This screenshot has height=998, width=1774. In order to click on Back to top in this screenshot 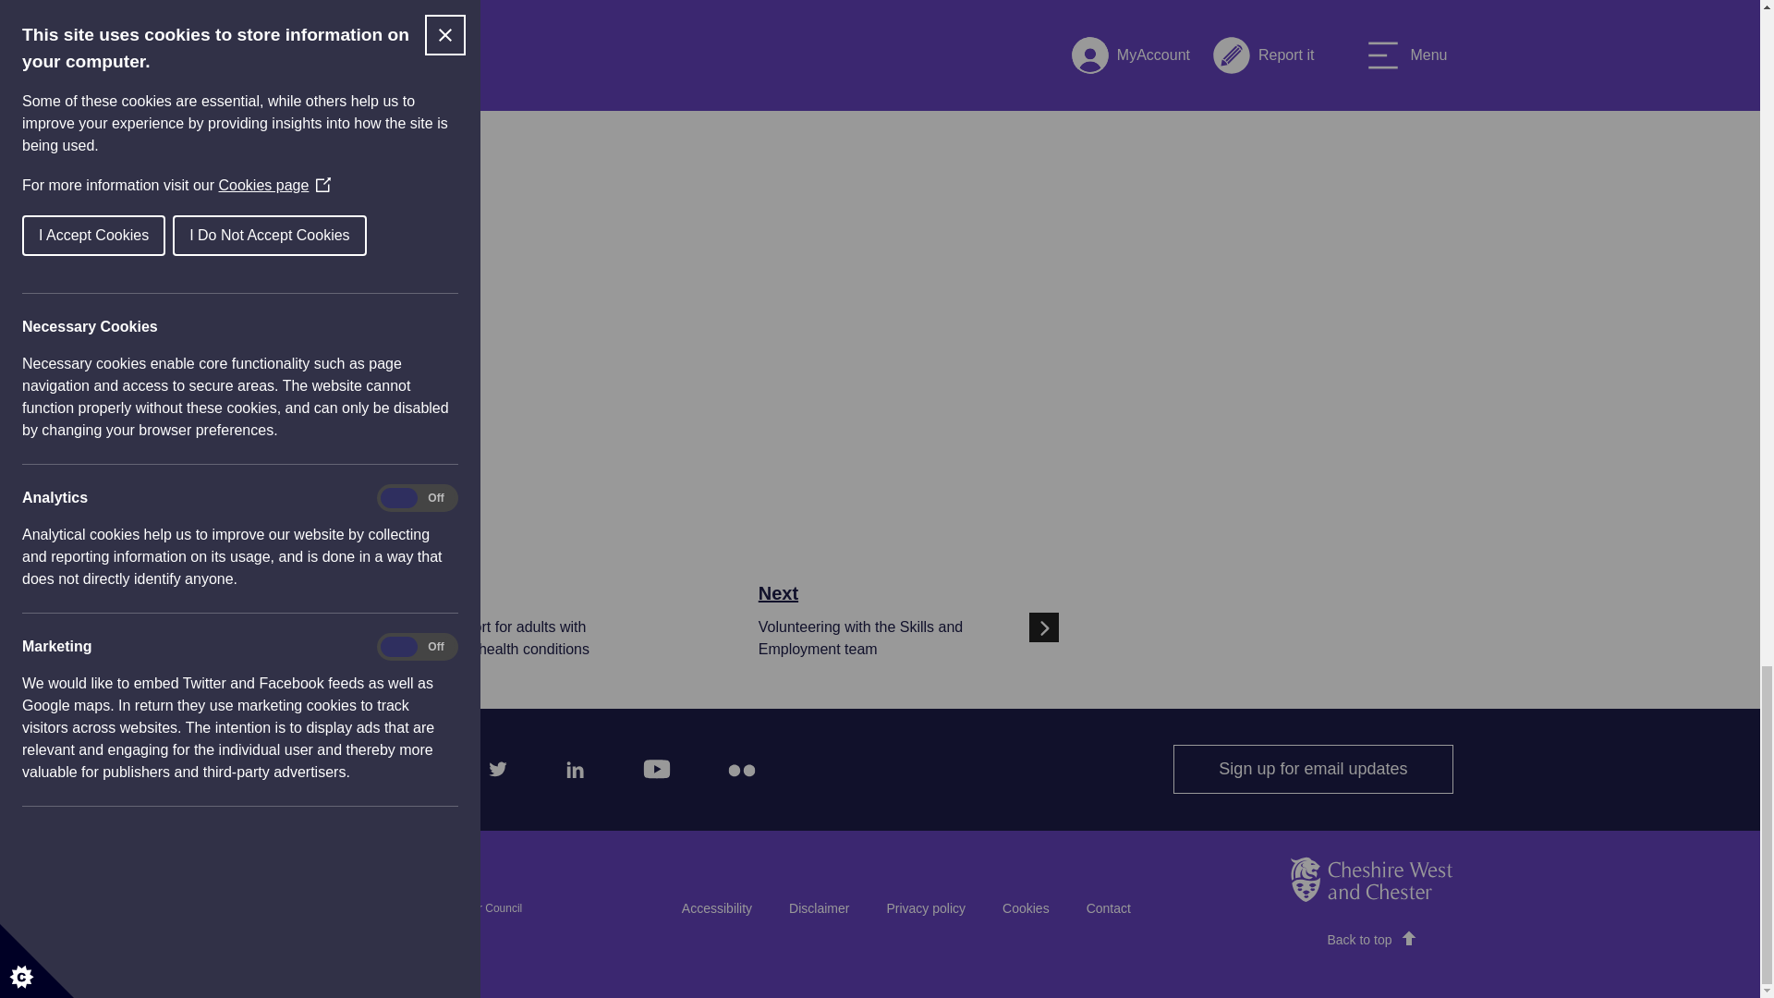, I will do `click(1371, 941)`.